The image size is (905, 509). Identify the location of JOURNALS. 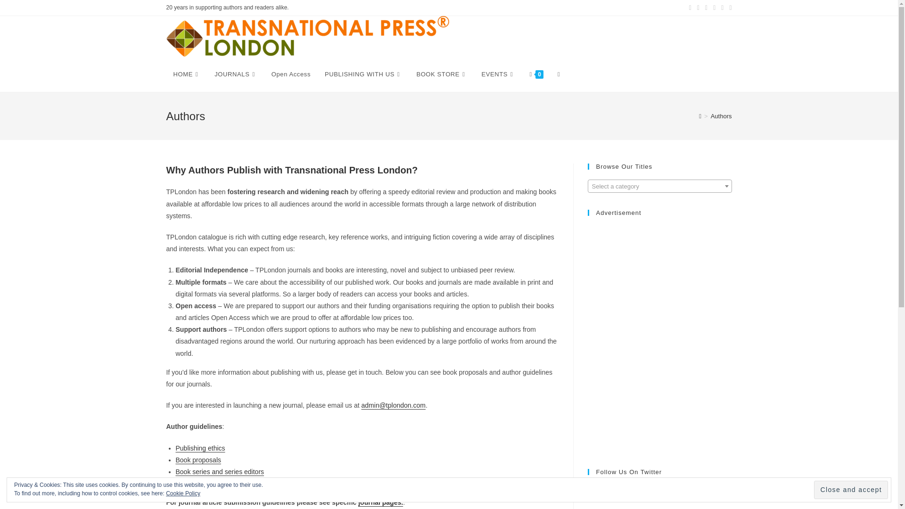
(236, 74).